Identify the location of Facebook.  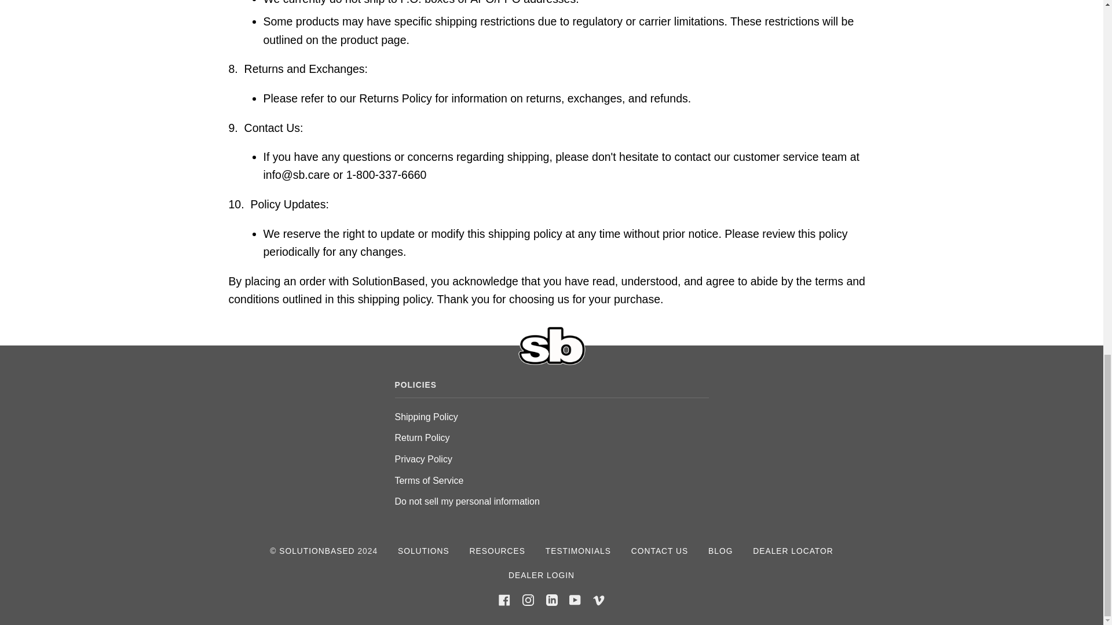
(504, 600).